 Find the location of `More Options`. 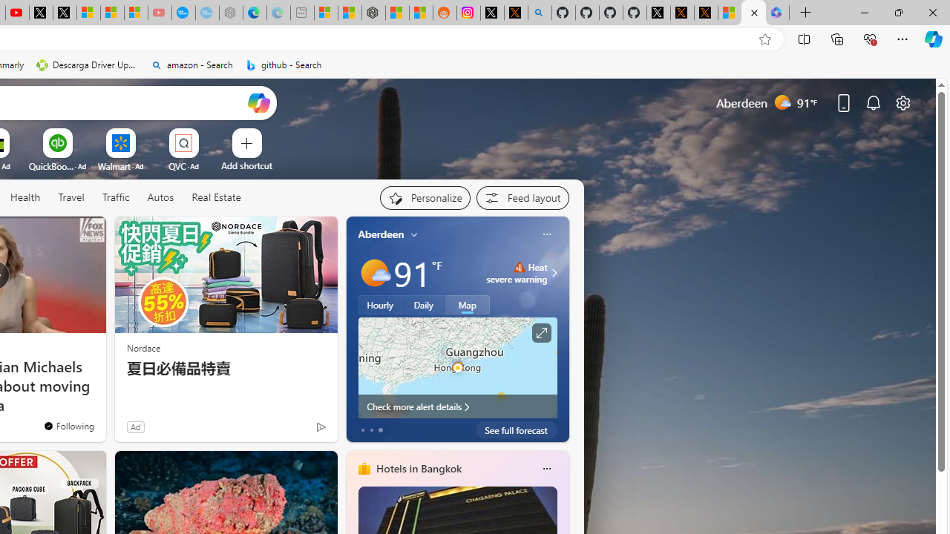

More Options is located at coordinates (207, 133).